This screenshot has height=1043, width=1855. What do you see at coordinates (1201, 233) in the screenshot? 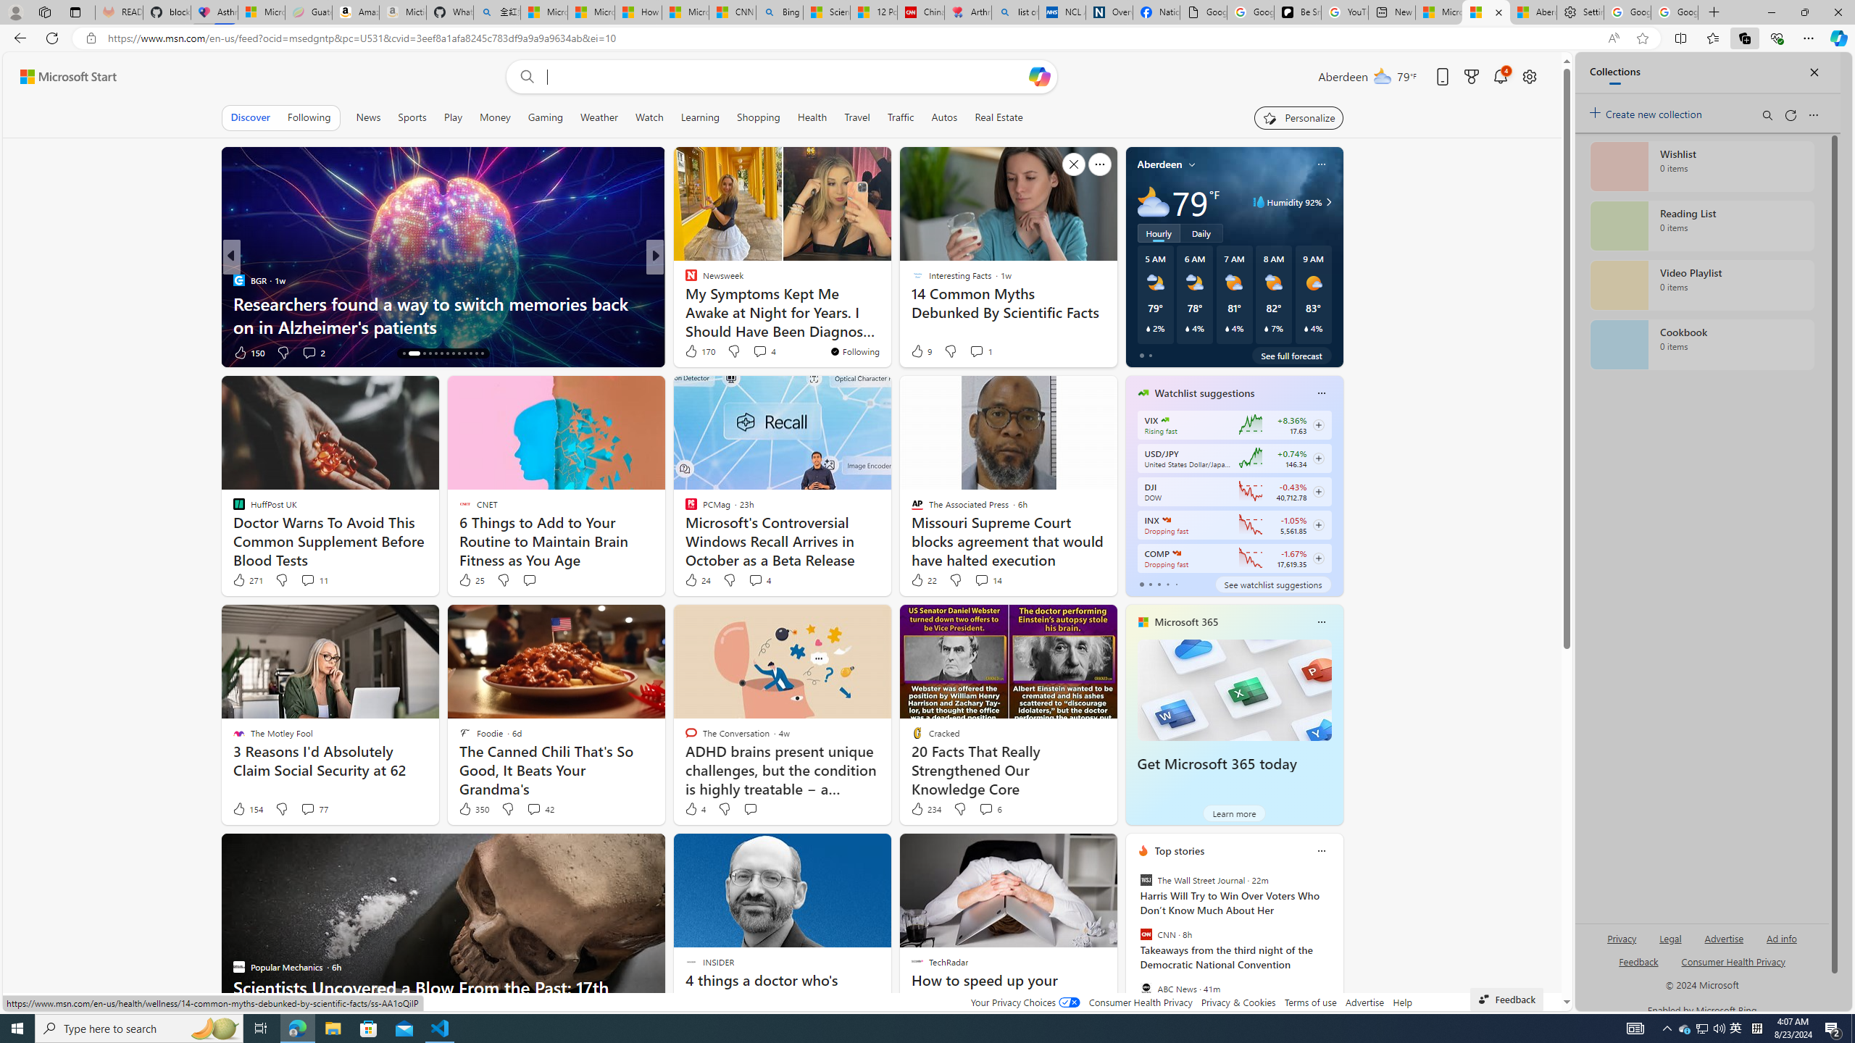
I see `Daily` at bounding box center [1201, 233].